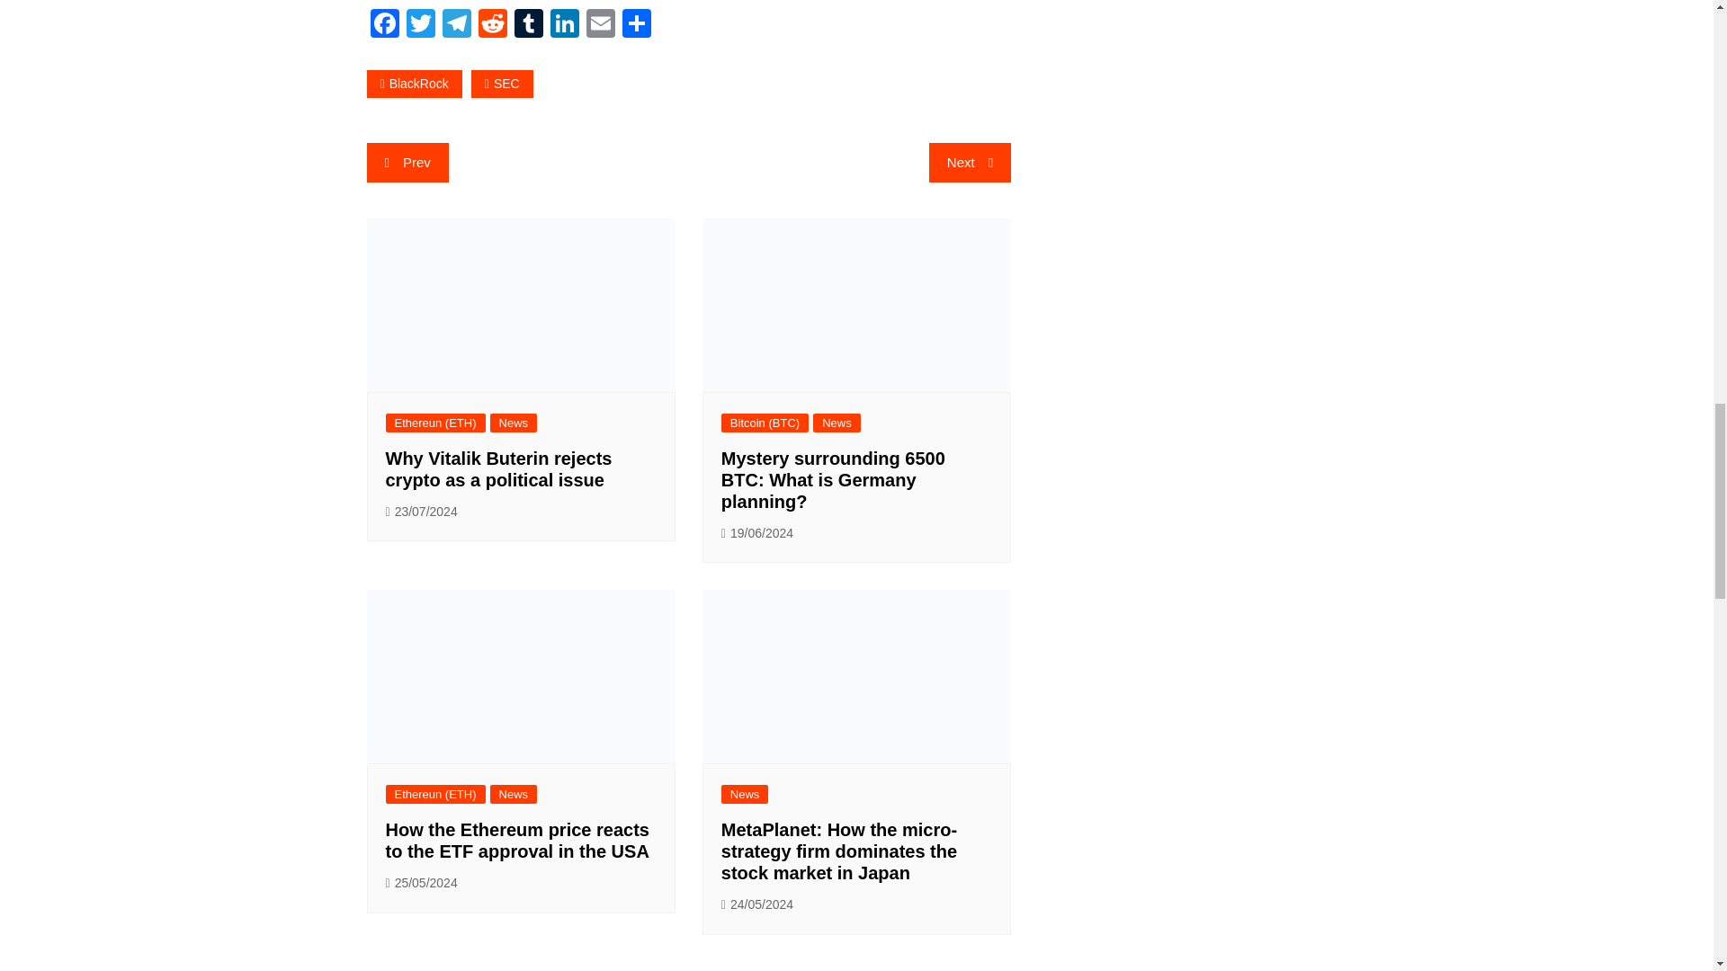 The width and height of the screenshot is (1727, 971). Describe the element at coordinates (565, 25) in the screenshot. I see `LinkedIn` at that location.